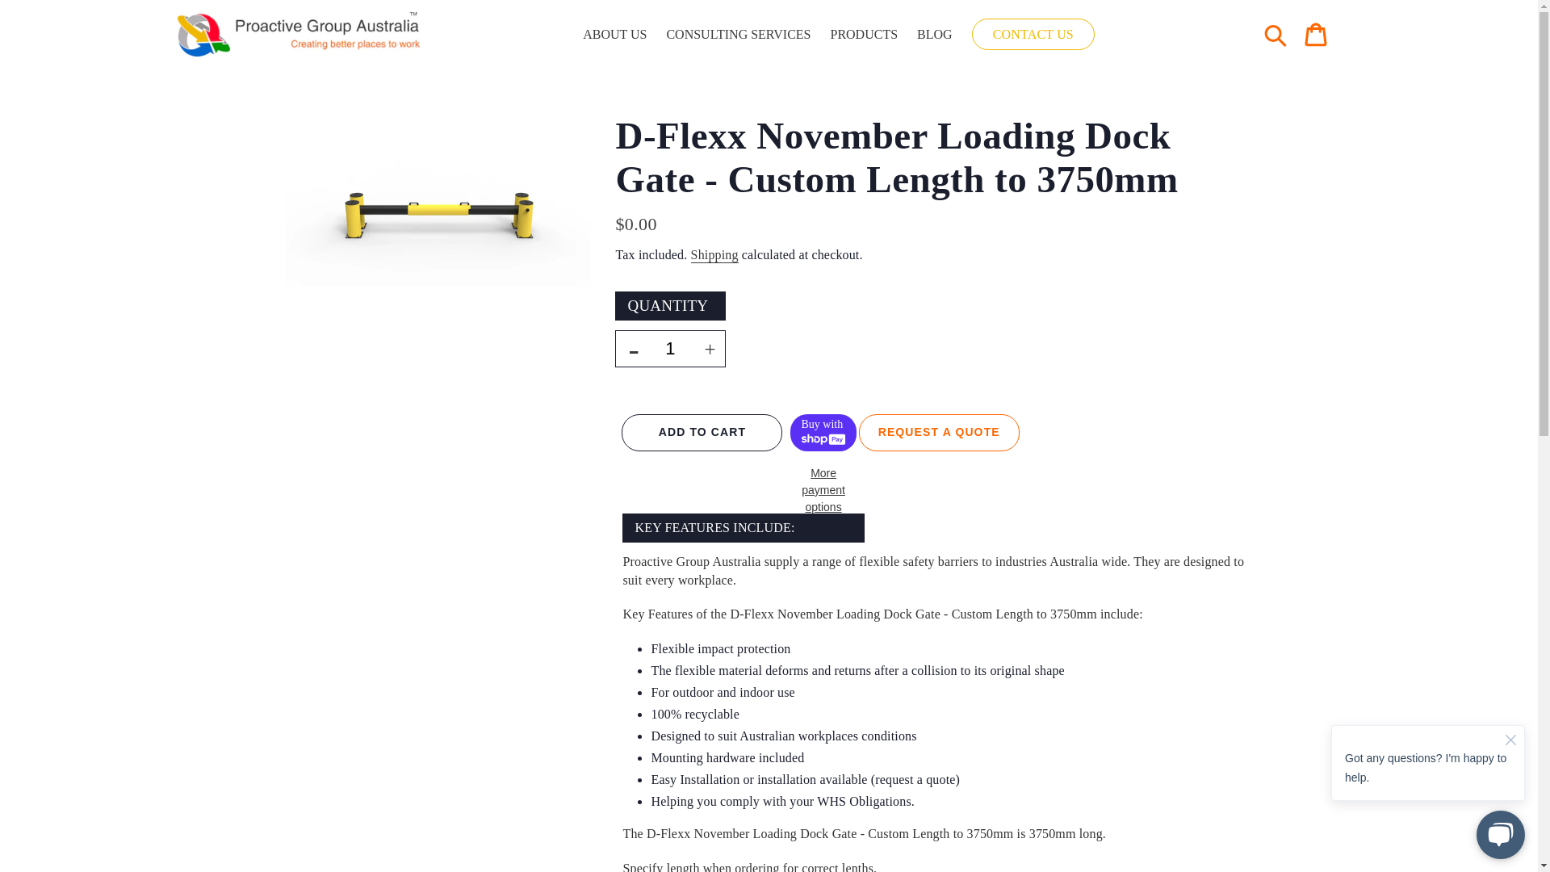 The width and height of the screenshot is (1550, 872). I want to click on Cart, so click(1315, 35).